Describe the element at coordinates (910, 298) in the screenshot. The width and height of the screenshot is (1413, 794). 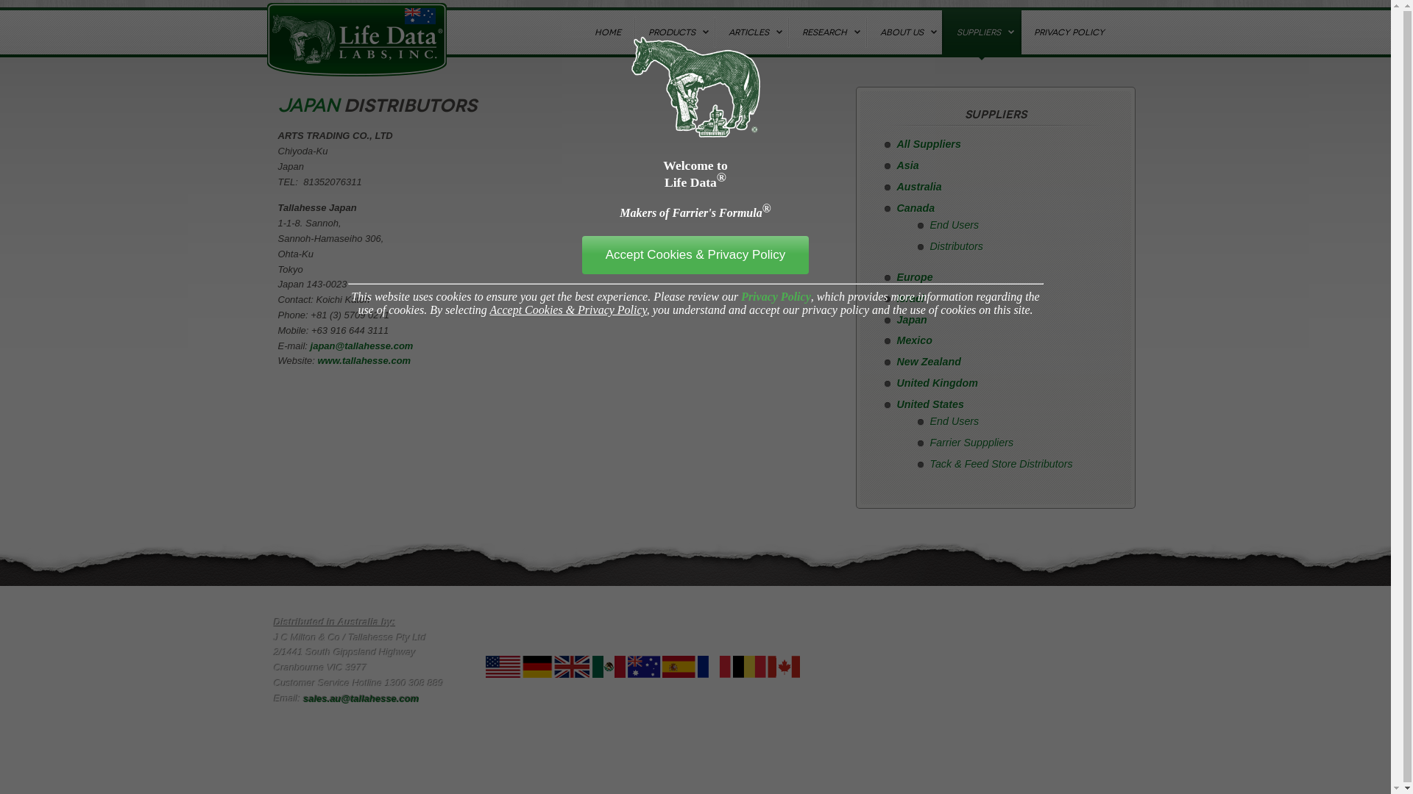
I see `Israel` at that location.